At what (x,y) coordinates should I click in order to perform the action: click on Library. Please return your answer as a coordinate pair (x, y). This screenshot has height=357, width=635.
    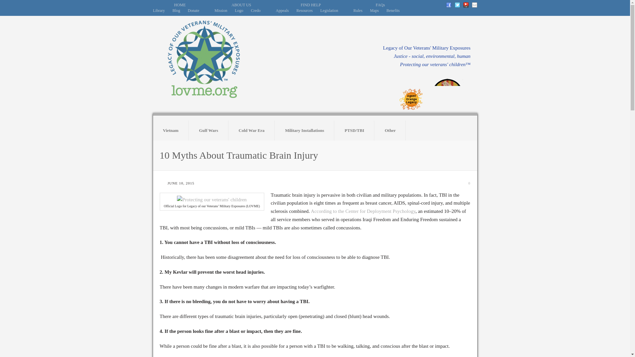
    Looking at the image, I should click on (159, 10).